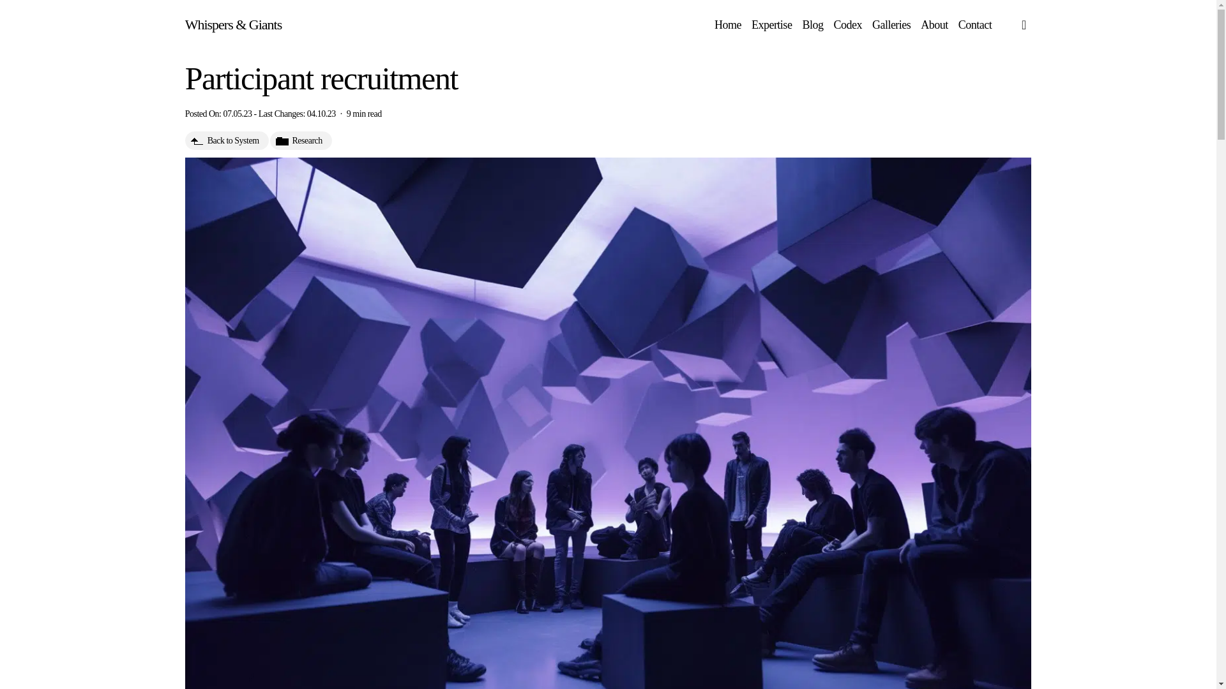  Describe the element at coordinates (301, 142) in the screenshot. I see `Research` at that location.